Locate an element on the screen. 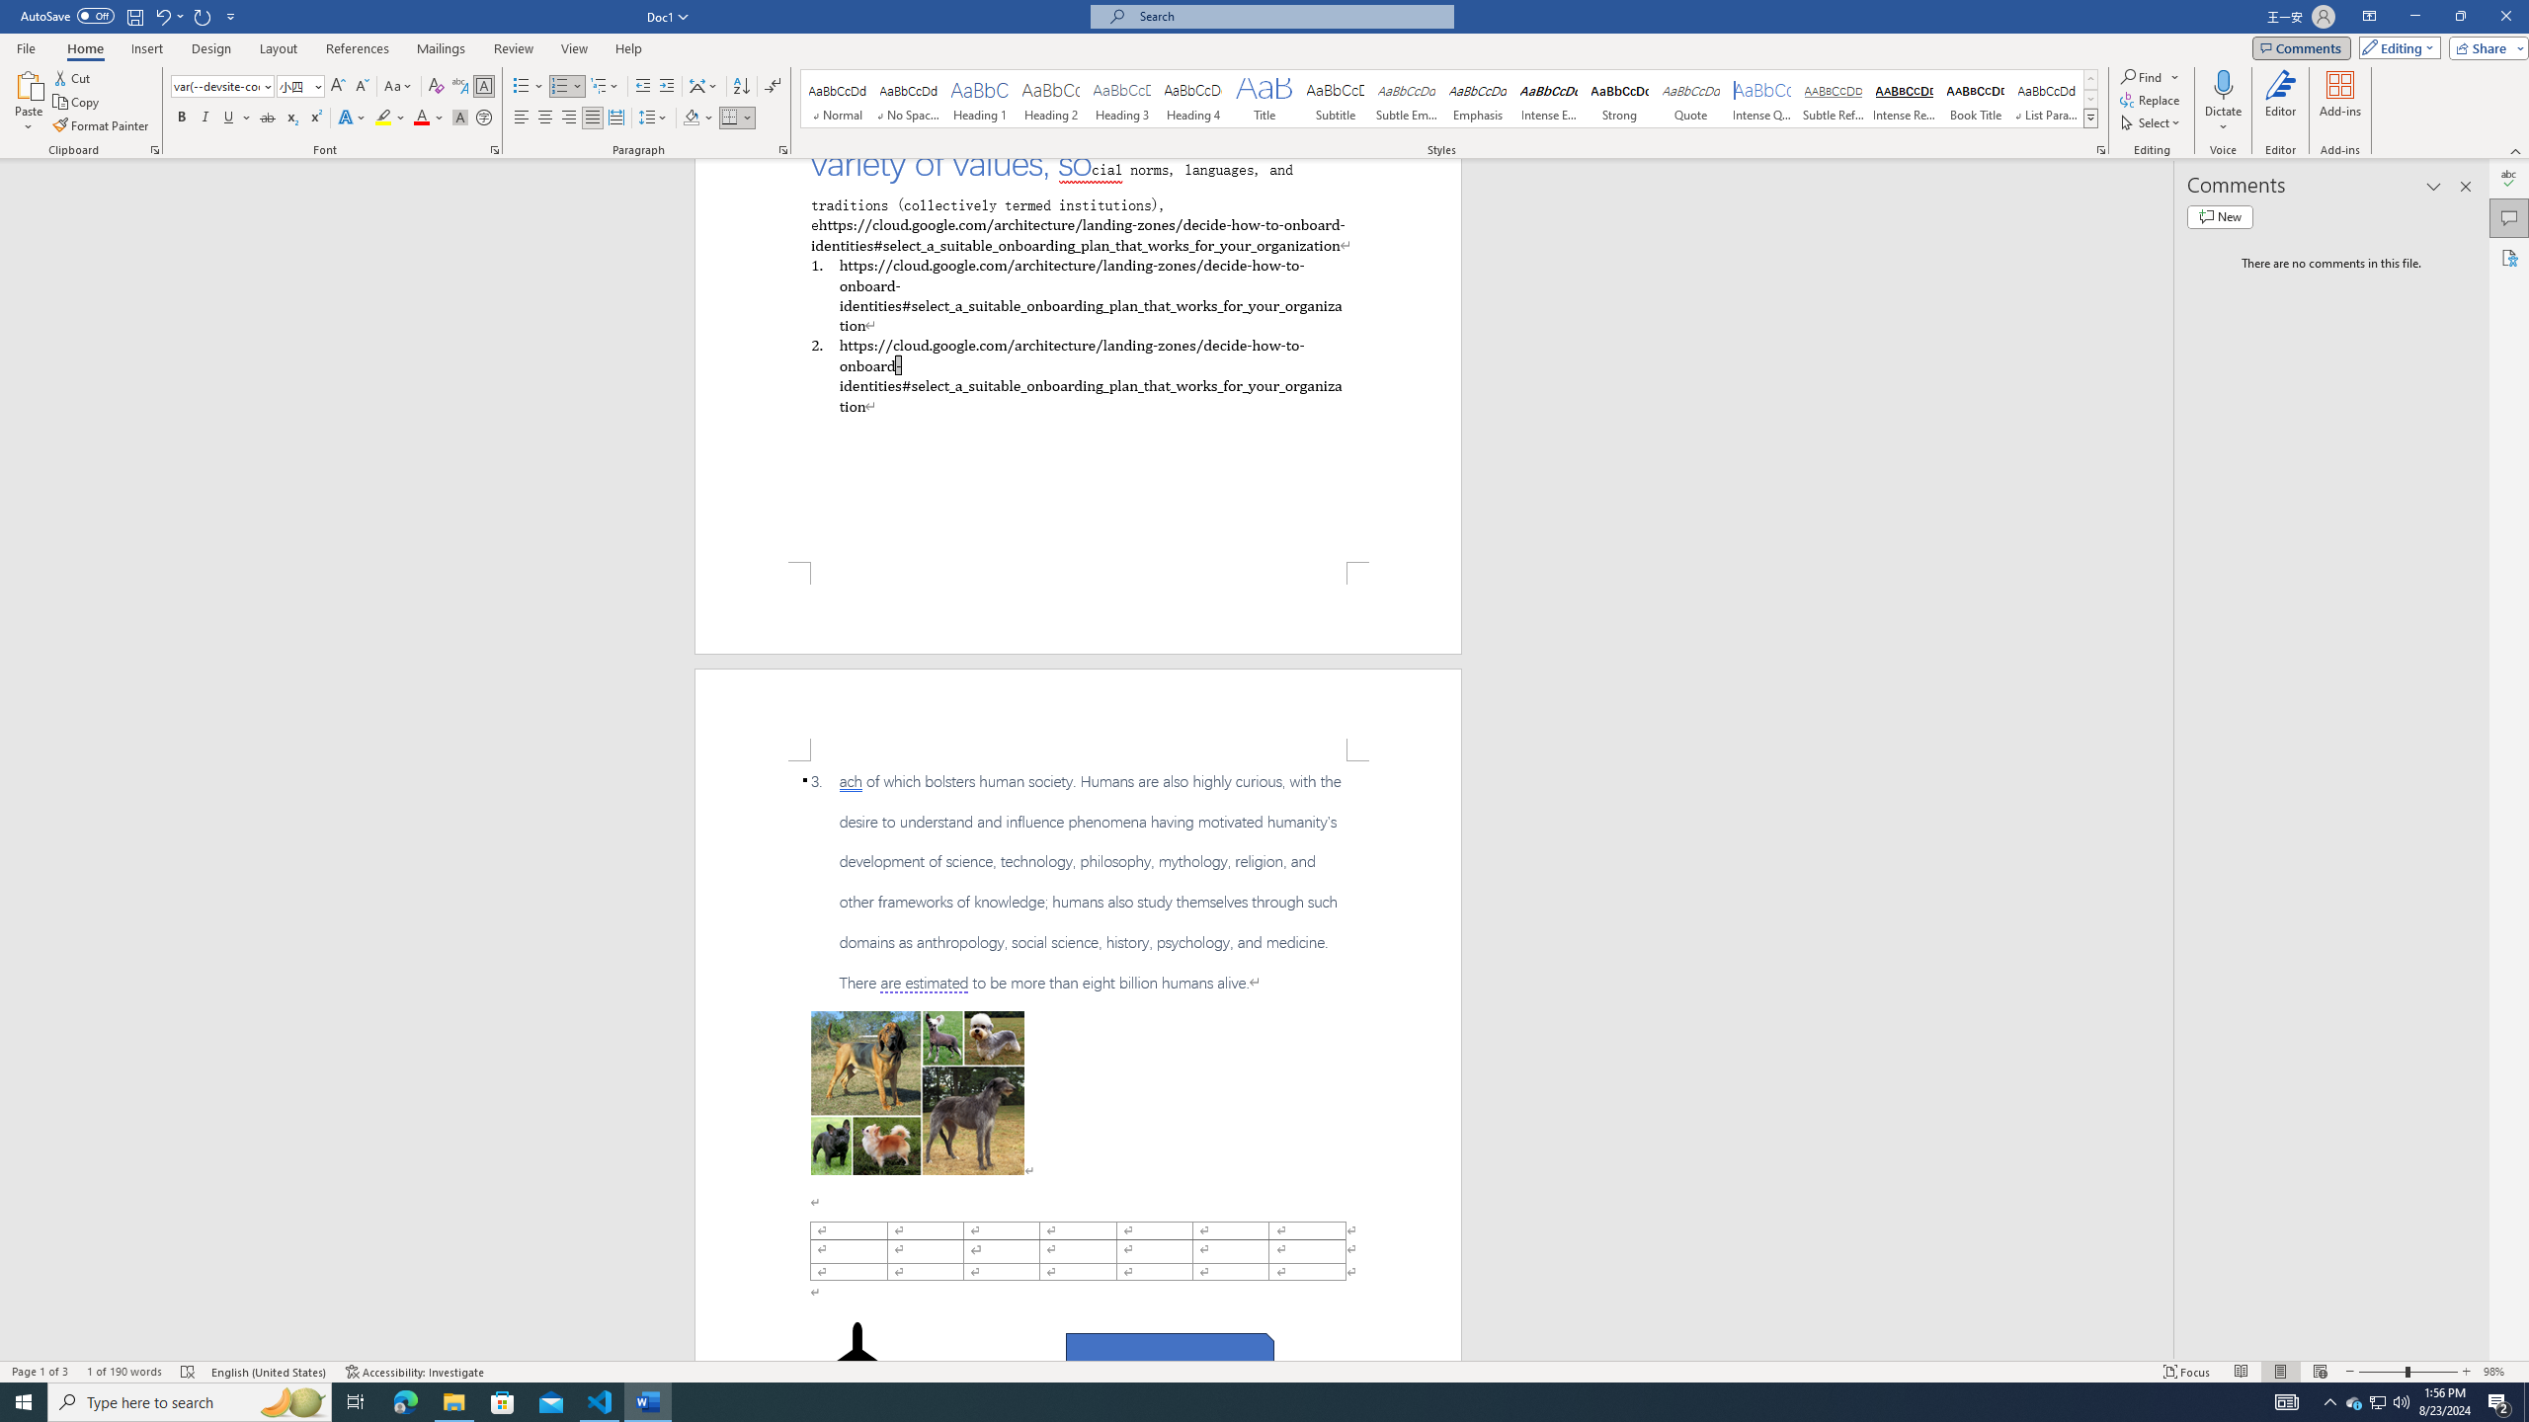 The image size is (2529, 1422). Format Painter is located at coordinates (103, 126).